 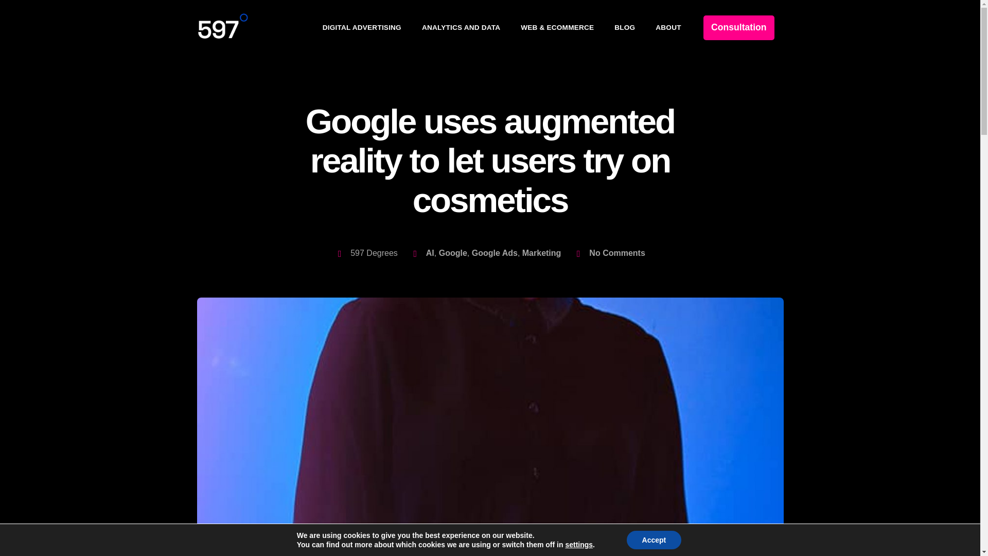 What do you see at coordinates (222, 25) in the screenshot?
I see `597-Degrees-Logo-Light-blue` at bounding box center [222, 25].